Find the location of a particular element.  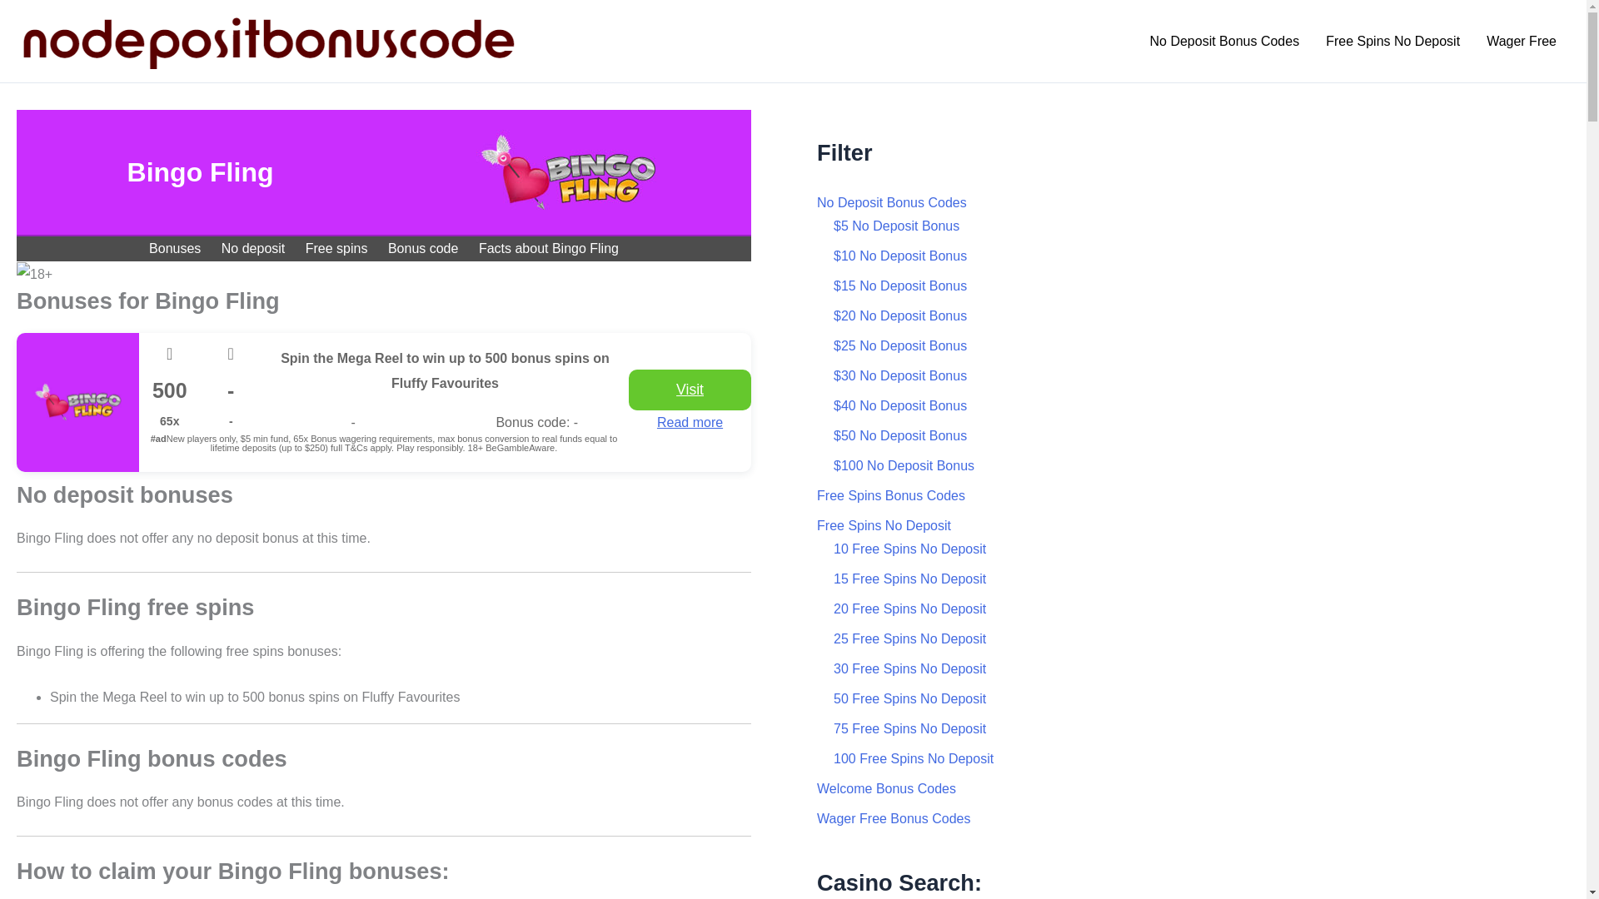

Wager Free is located at coordinates (1521, 41).